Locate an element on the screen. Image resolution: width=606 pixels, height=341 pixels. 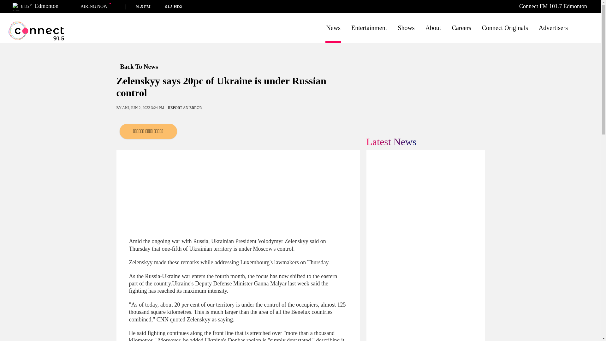
Advertisers is located at coordinates (553, 28).